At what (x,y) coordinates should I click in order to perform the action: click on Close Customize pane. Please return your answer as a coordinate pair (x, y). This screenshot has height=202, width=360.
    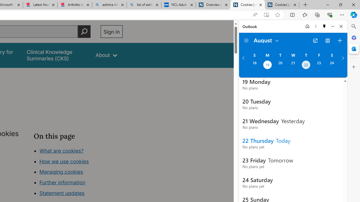
    Looking at the image, I should click on (354, 67).